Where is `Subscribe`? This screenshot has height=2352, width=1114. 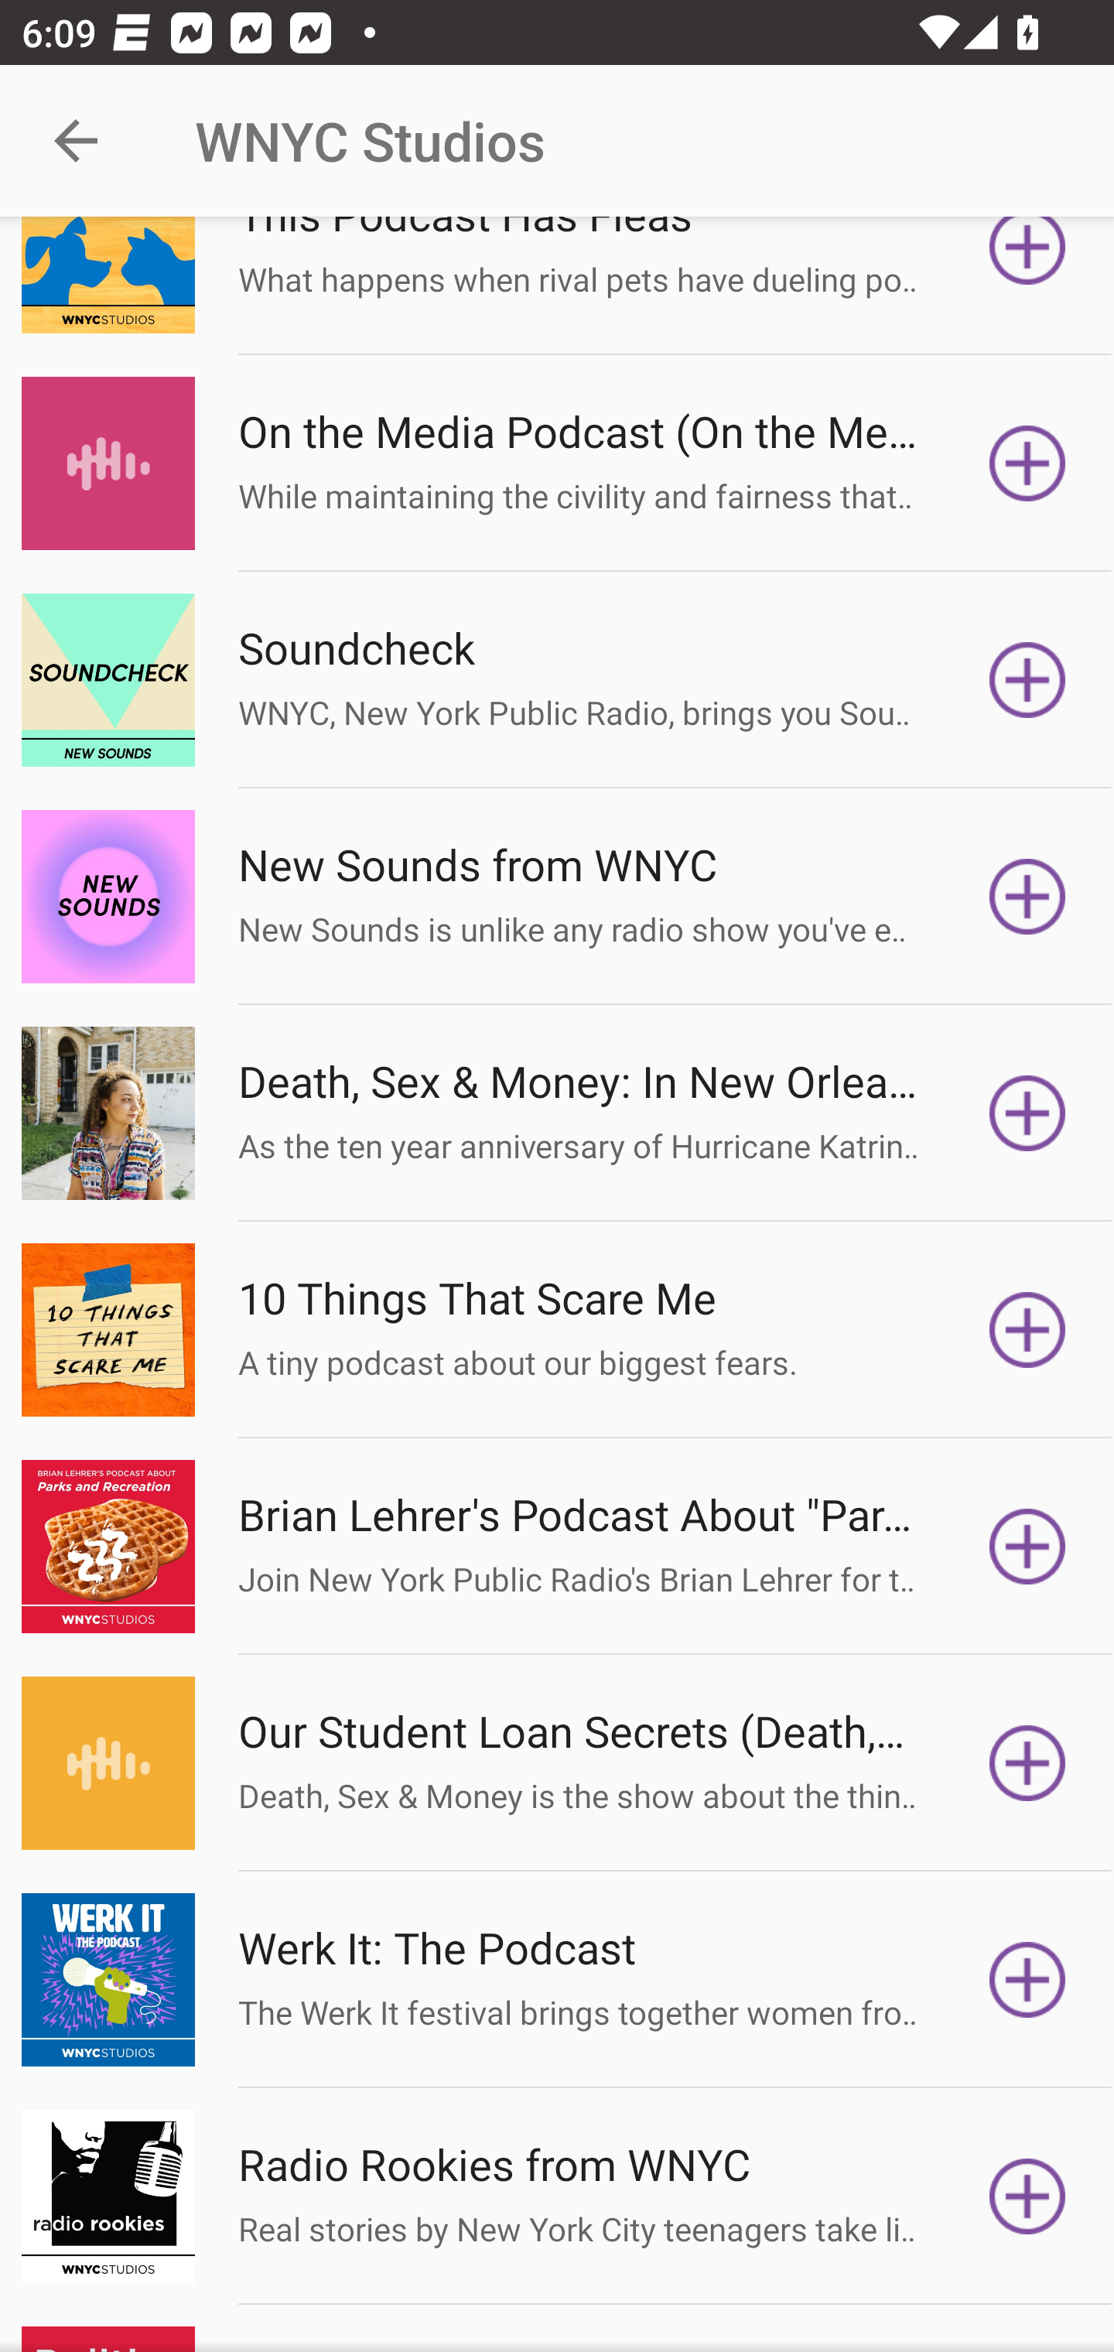 Subscribe is located at coordinates (1027, 1546).